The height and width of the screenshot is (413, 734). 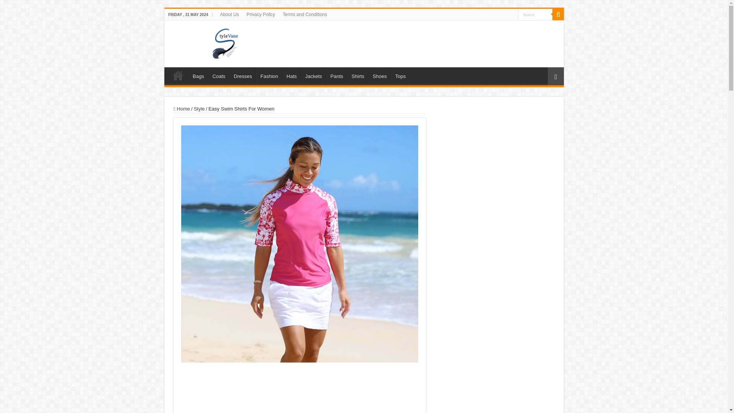 What do you see at coordinates (358, 75) in the screenshot?
I see `Shirts` at bounding box center [358, 75].